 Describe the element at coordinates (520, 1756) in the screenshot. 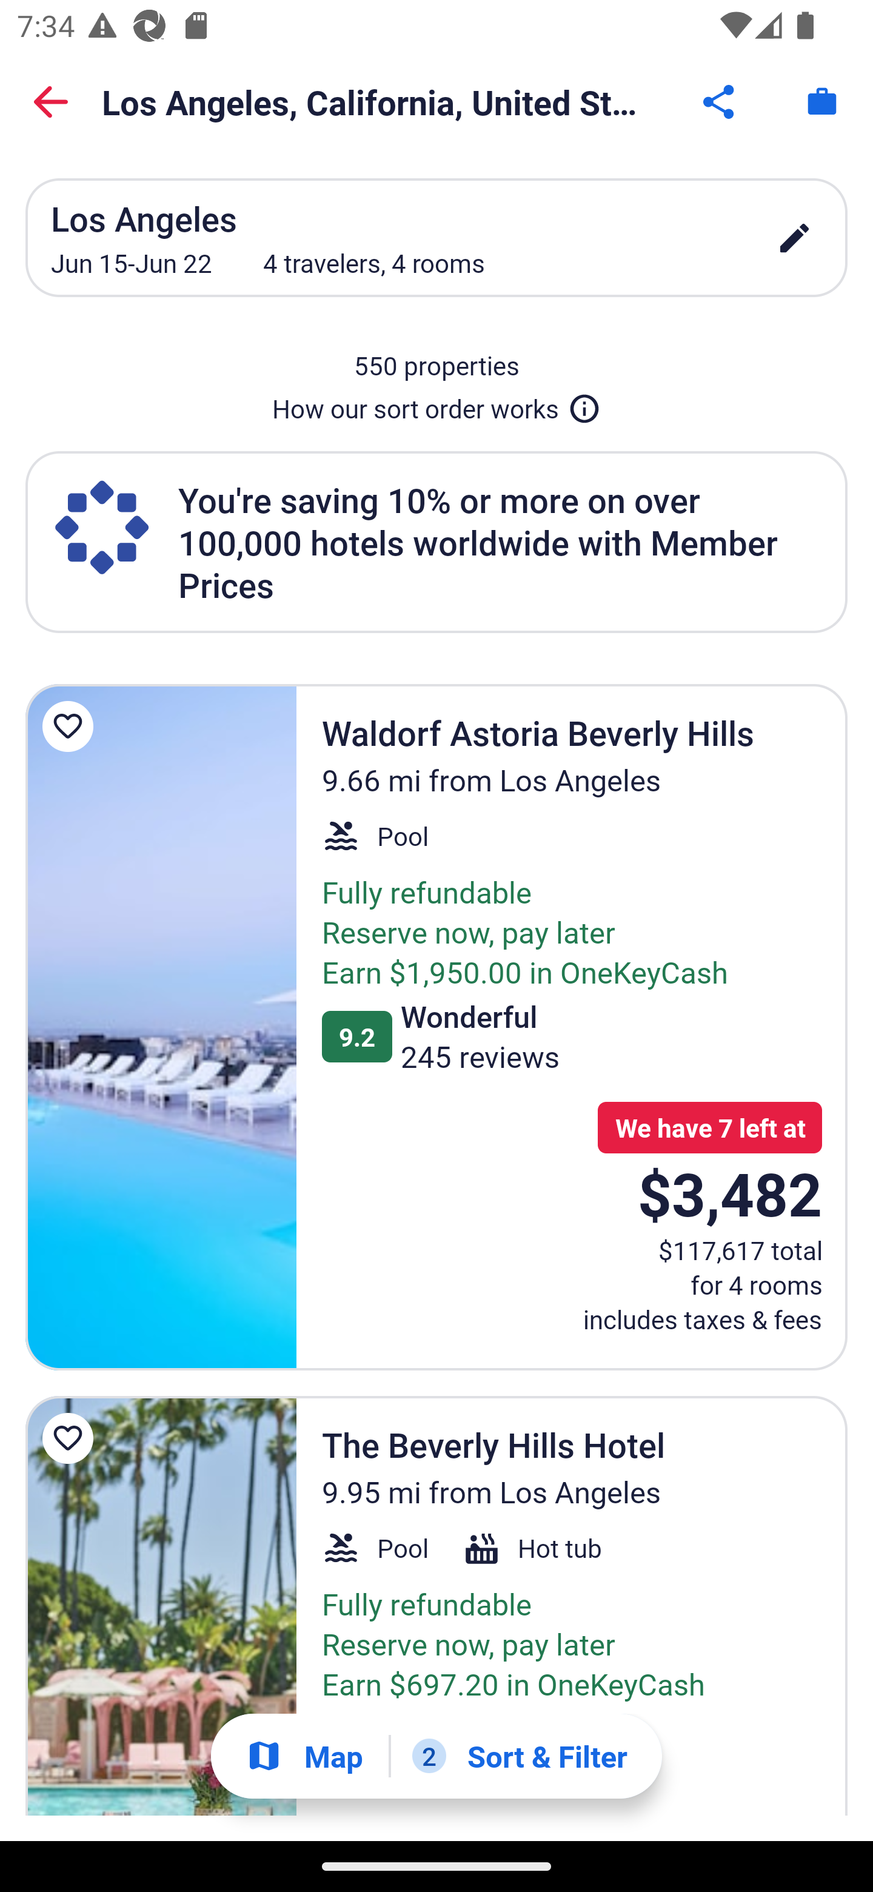

I see `2 Sort & Filter 2 Filters applied. Filters Button` at that location.